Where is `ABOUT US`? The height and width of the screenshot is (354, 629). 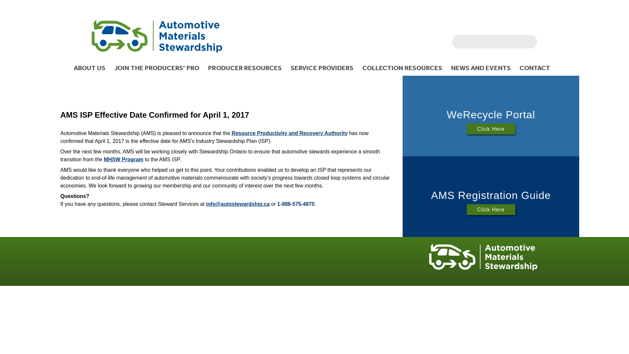 ABOUT US is located at coordinates (92, 68).